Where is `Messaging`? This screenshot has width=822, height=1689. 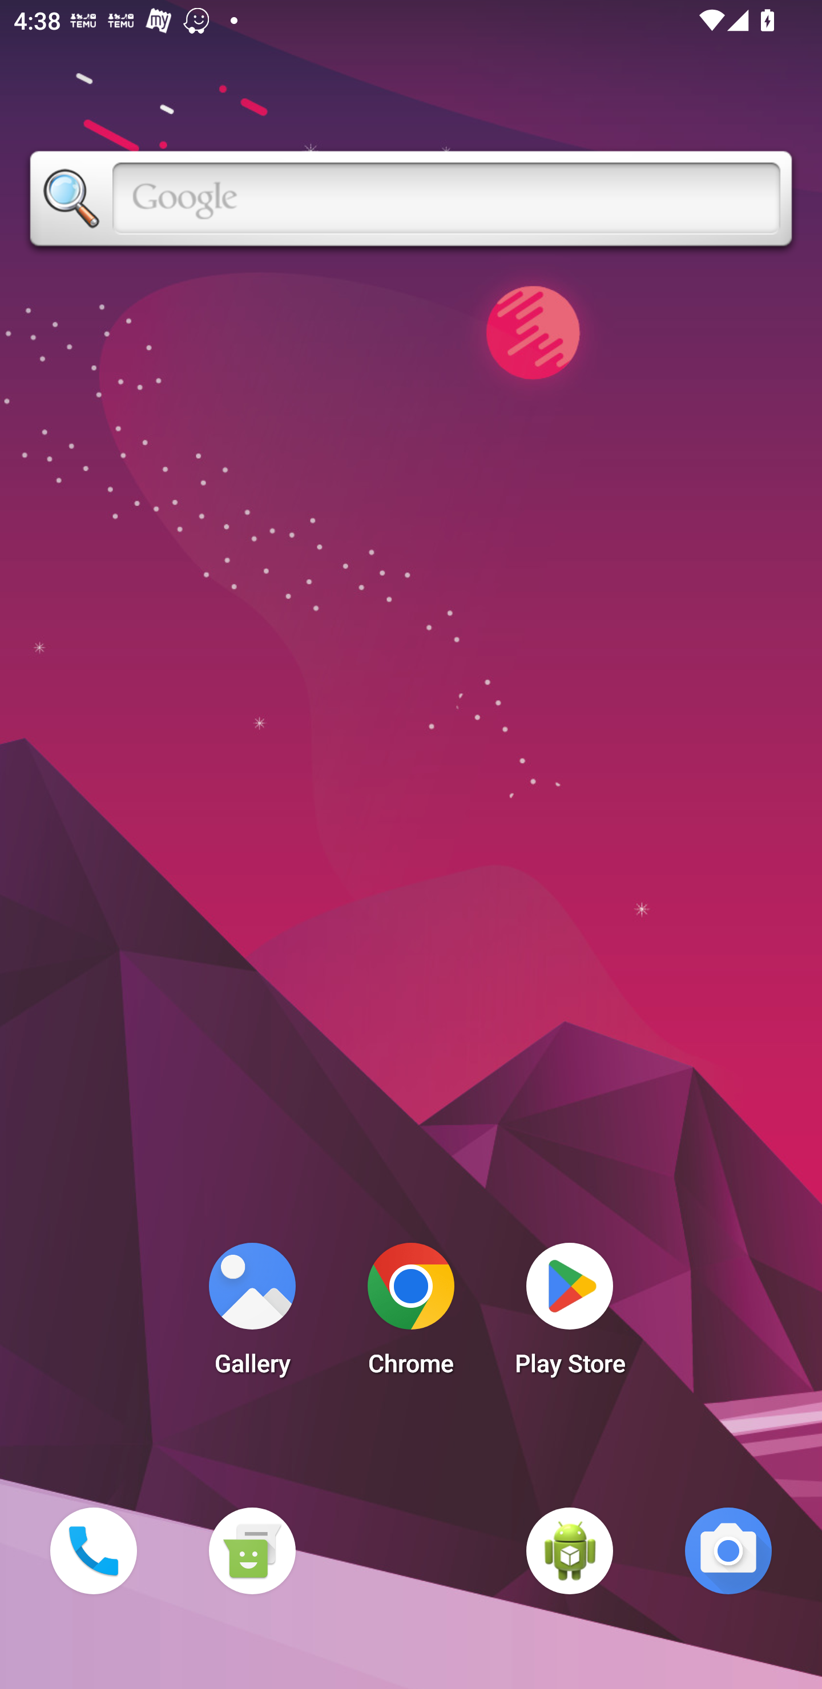
Messaging is located at coordinates (252, 1550).